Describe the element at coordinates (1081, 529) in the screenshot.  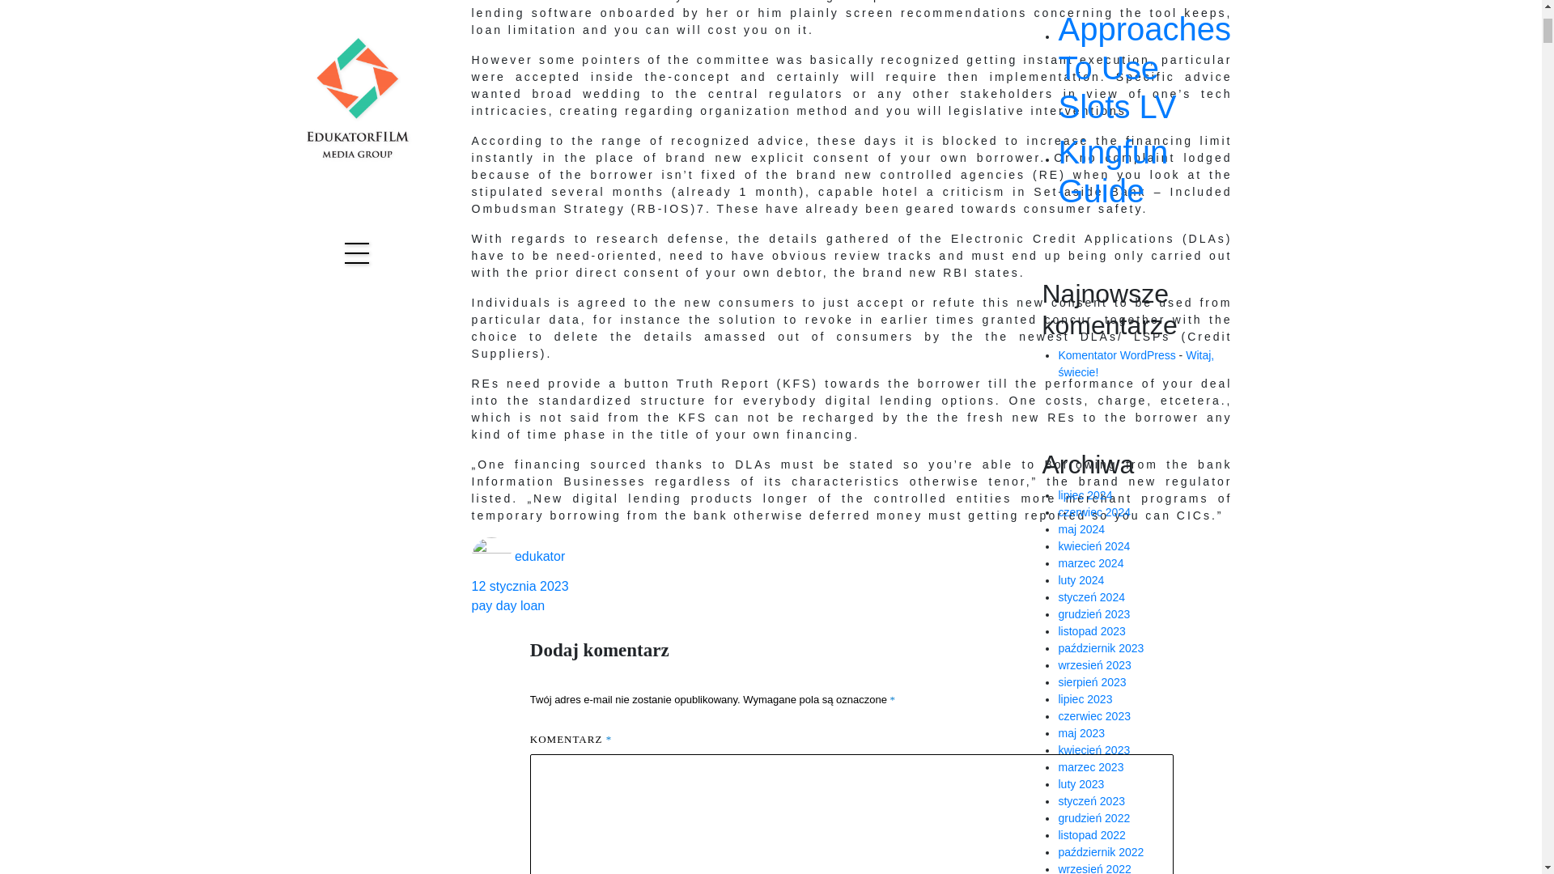
I see `maj 2024` at that location.